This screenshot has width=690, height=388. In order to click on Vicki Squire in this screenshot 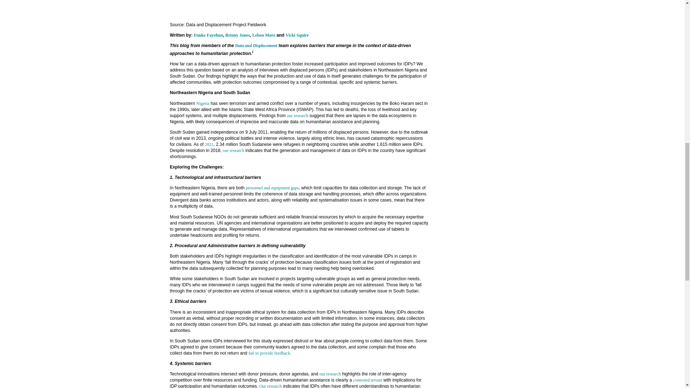, I will do `click(297, 35)`.